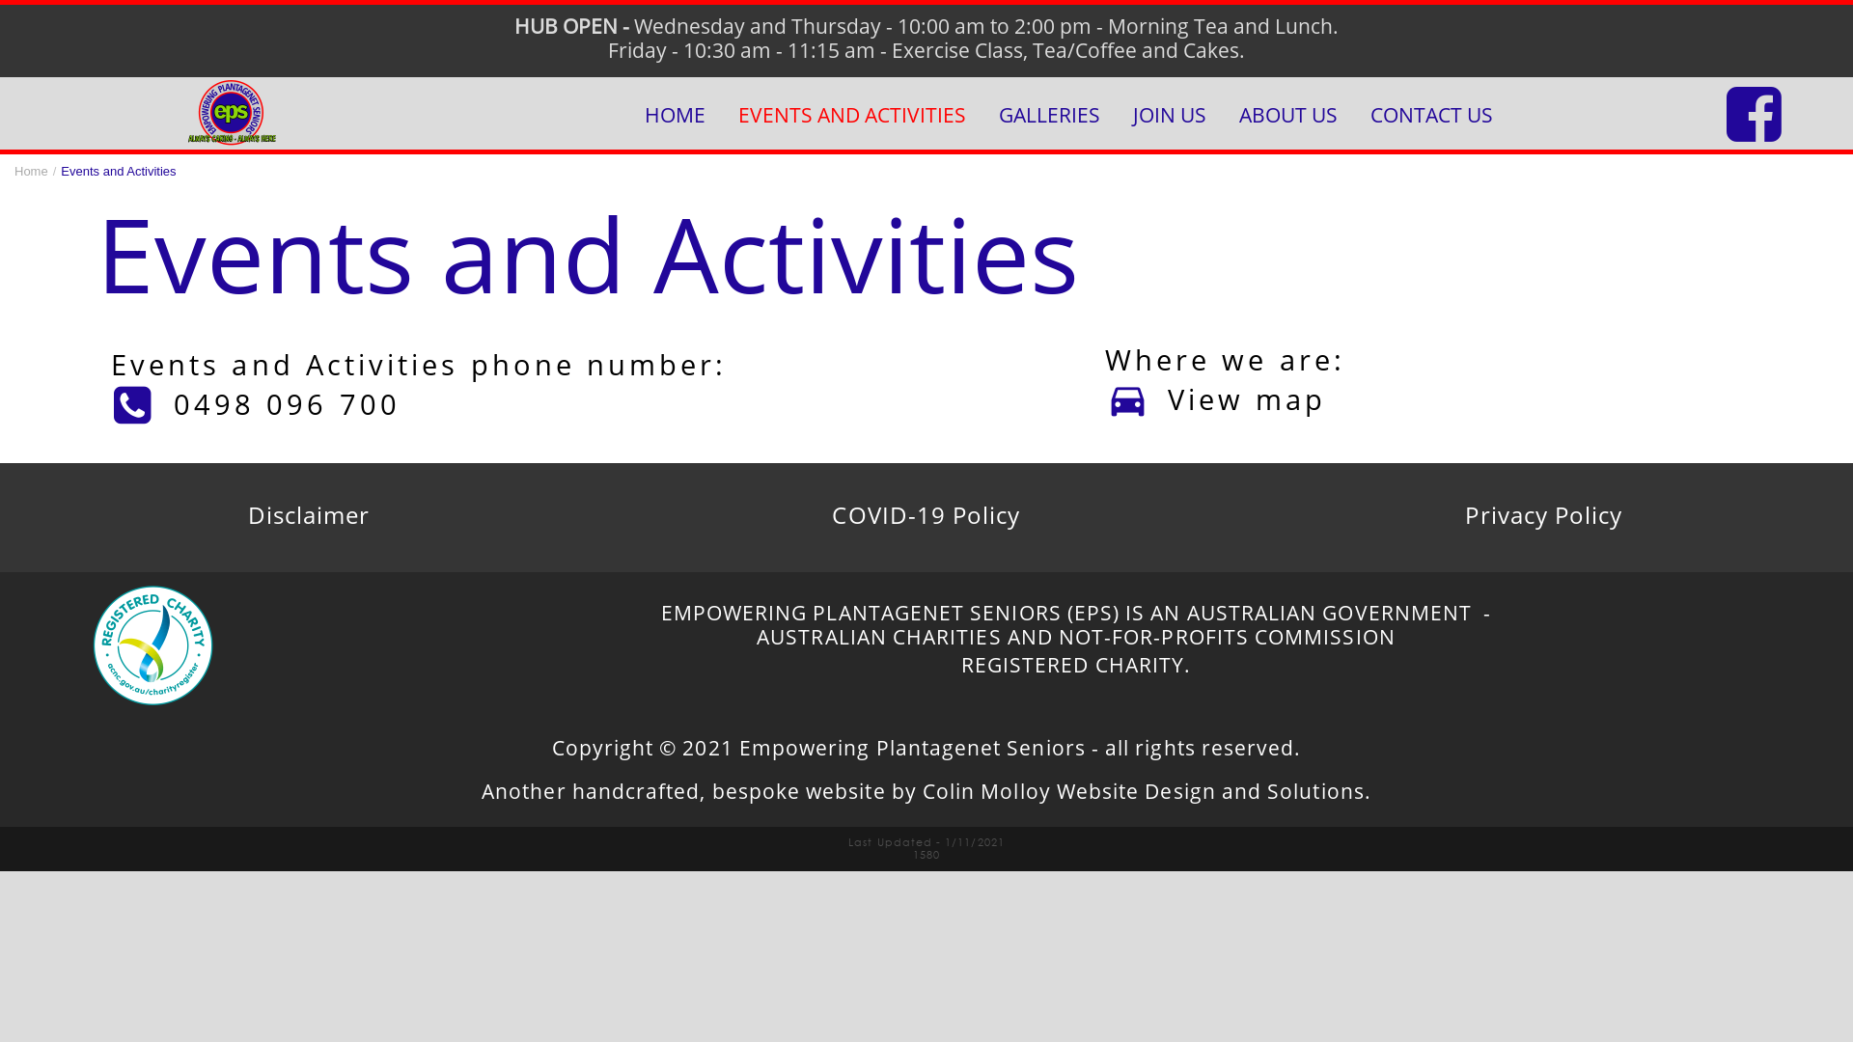 This screenshot has width=1853, height=1042. Describe the element at coordinates (926, 517) in the screenshot. I see `COVID-19 Policy` at that location.